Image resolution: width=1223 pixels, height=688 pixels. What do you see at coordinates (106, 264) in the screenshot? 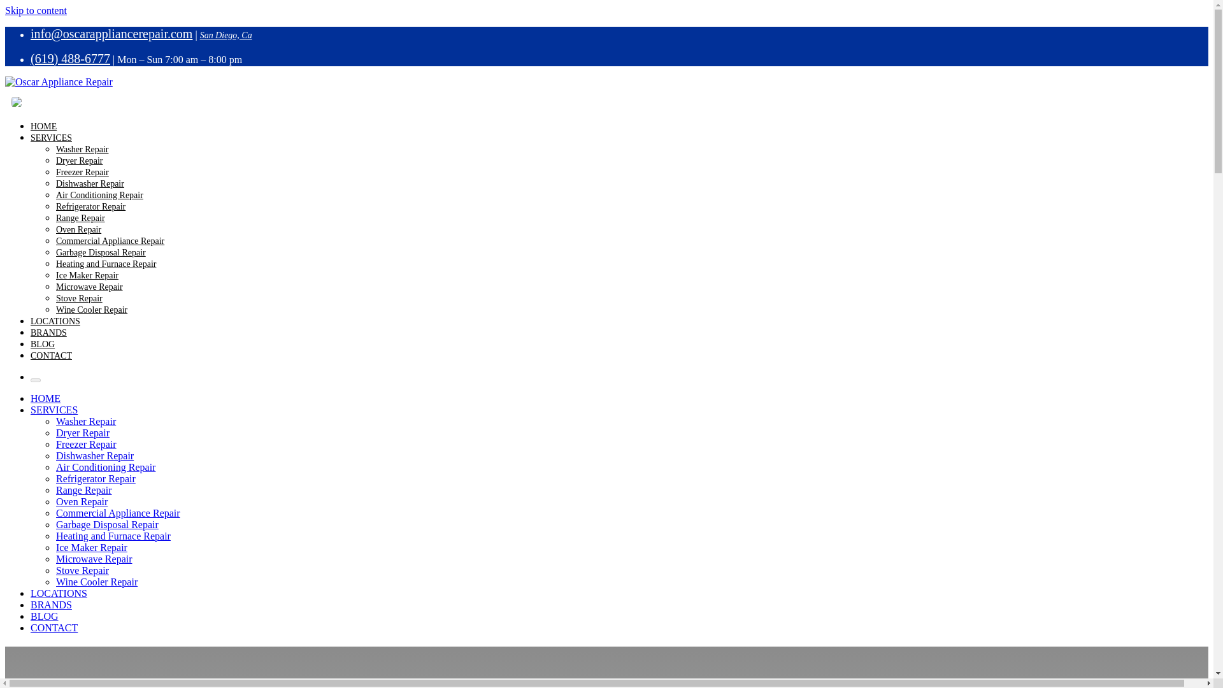
I see `Heating and Furnace Repair` at bounding box center [106, 264].